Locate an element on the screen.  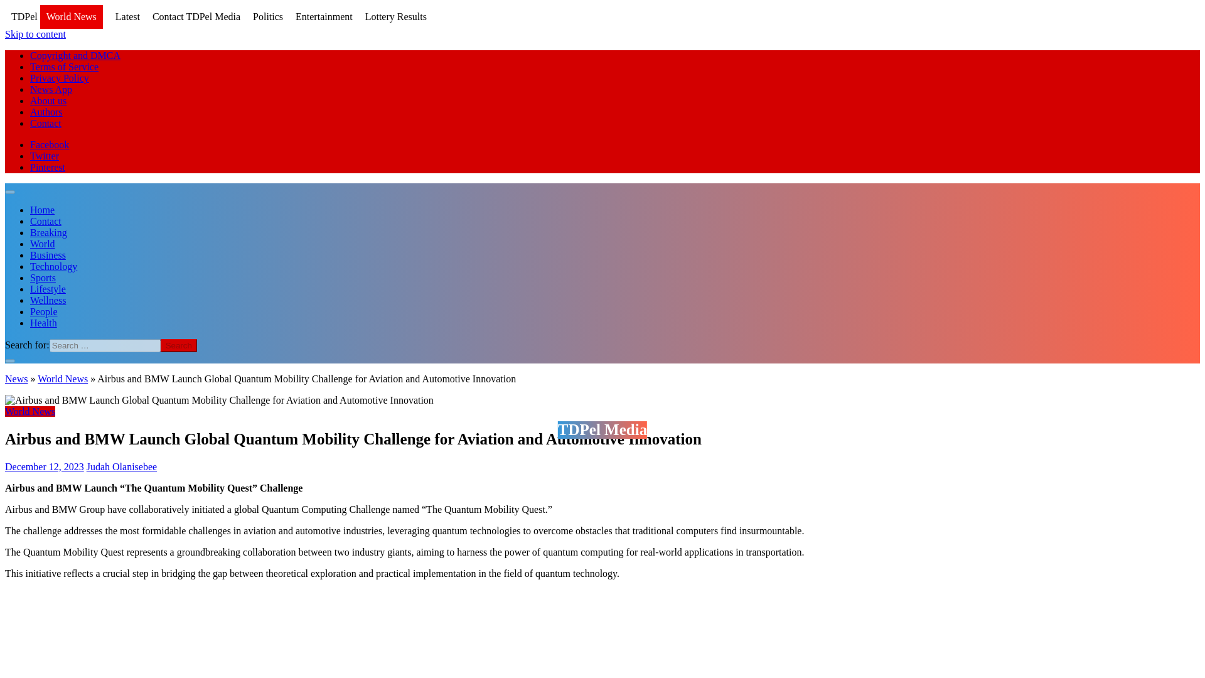
Facebook is located at coordinates (49, 144).